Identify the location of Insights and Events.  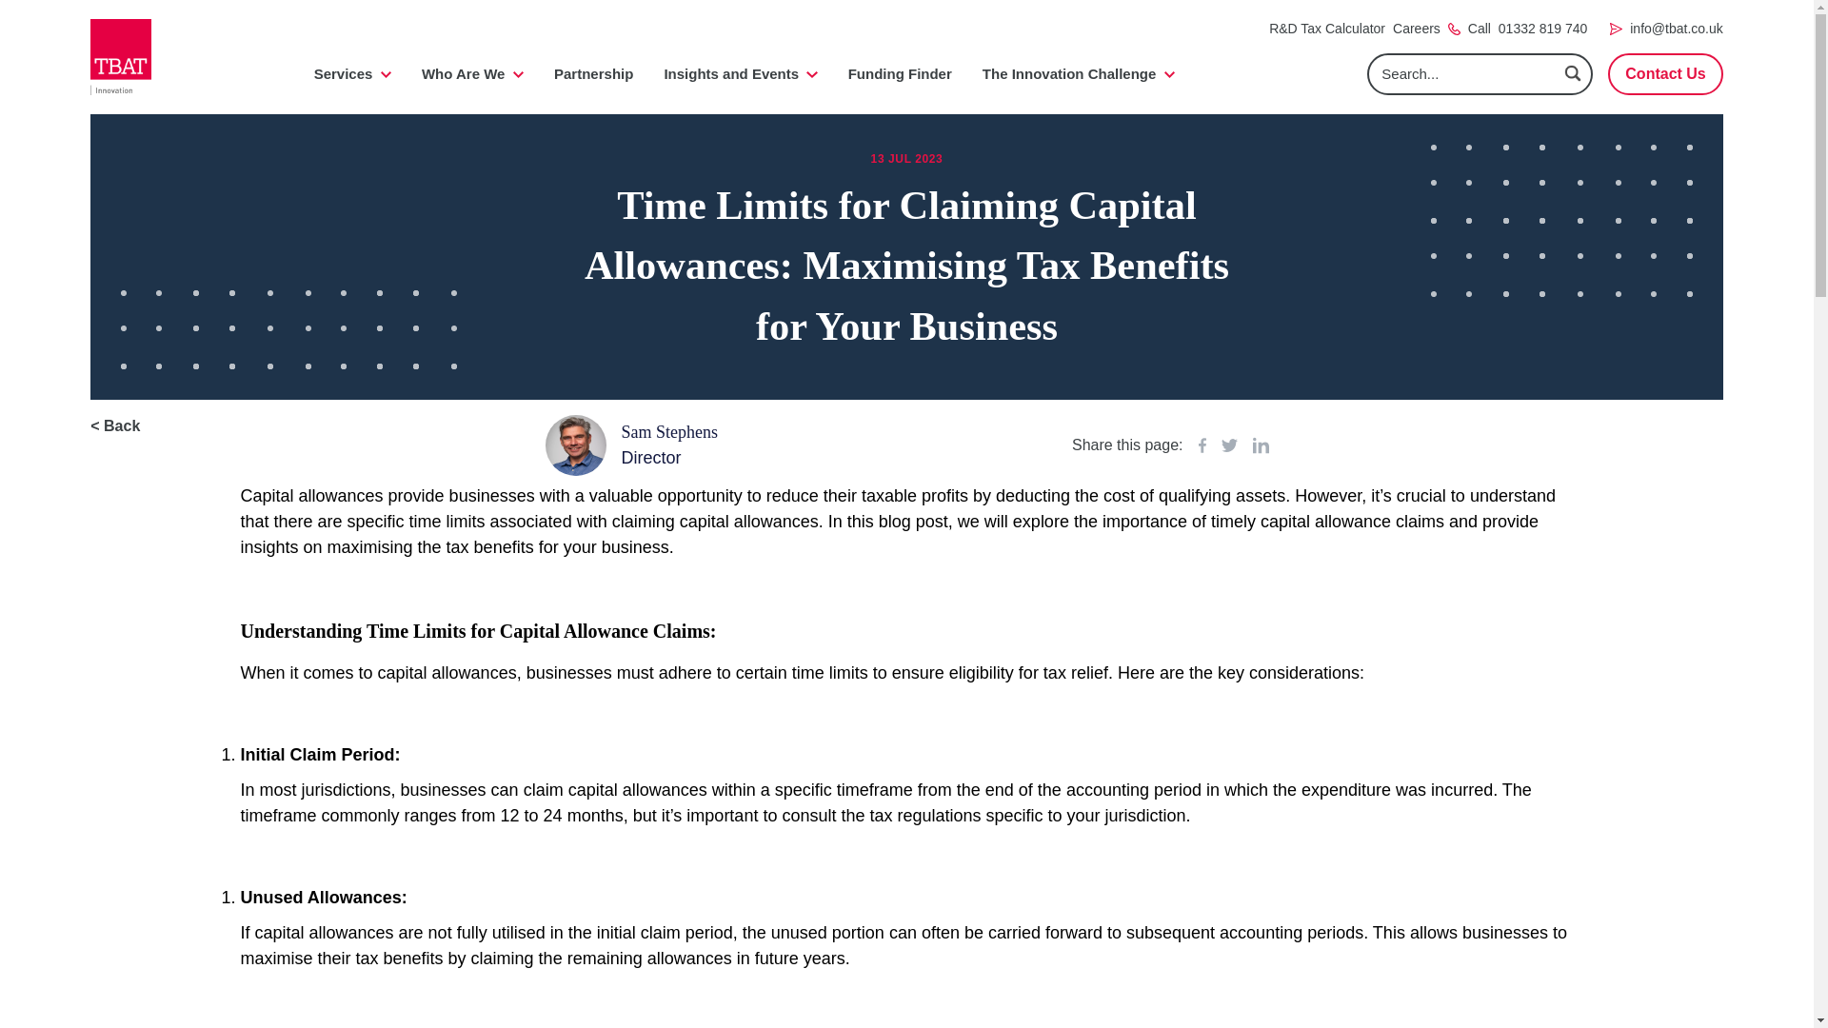
(740, 74).